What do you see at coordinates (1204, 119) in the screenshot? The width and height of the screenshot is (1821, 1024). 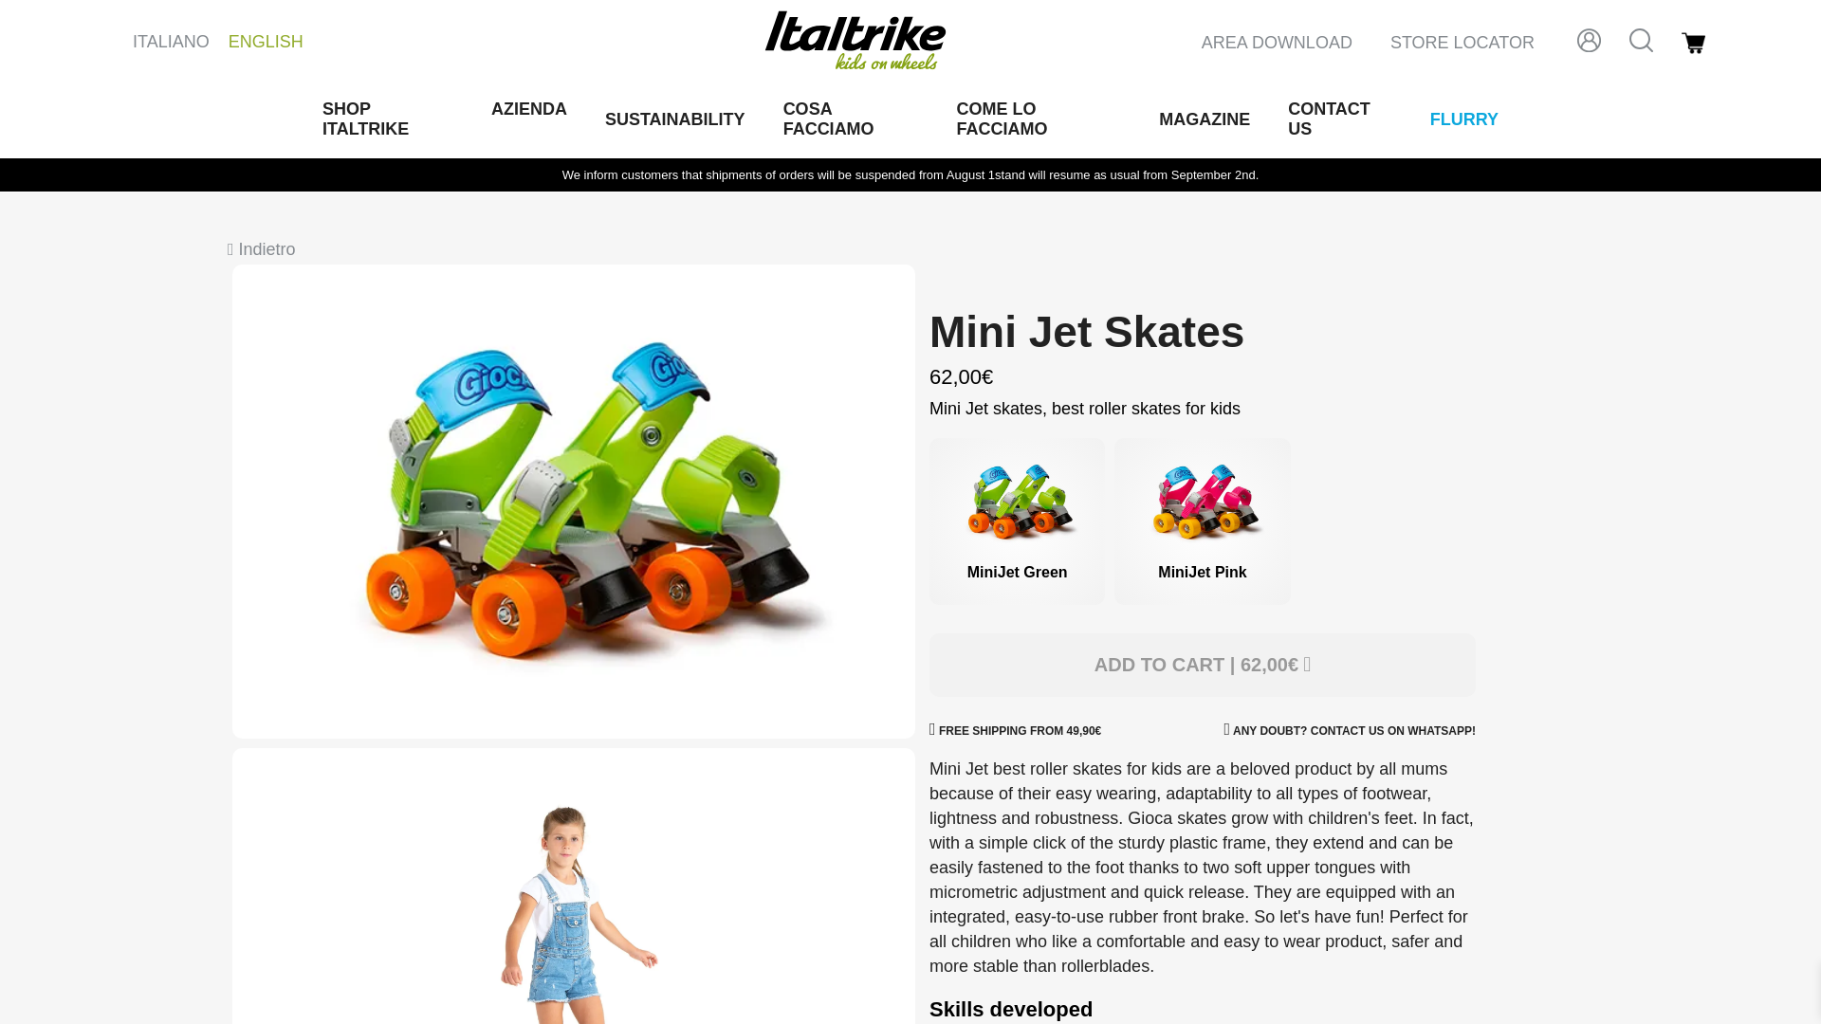 I see `MAGAZINE` at bounding box center [1204, 119].